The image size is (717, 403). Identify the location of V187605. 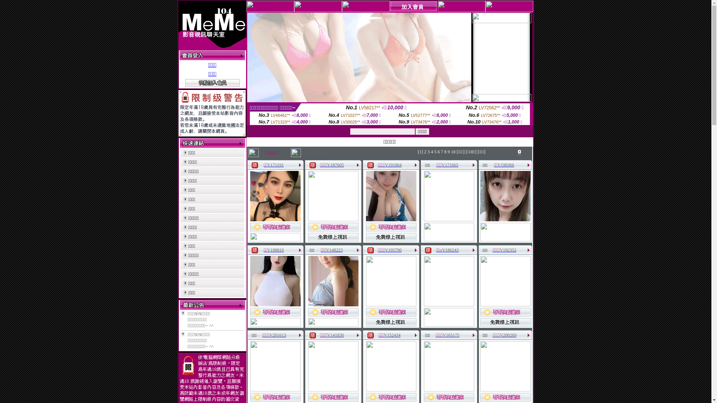
(335, 165).